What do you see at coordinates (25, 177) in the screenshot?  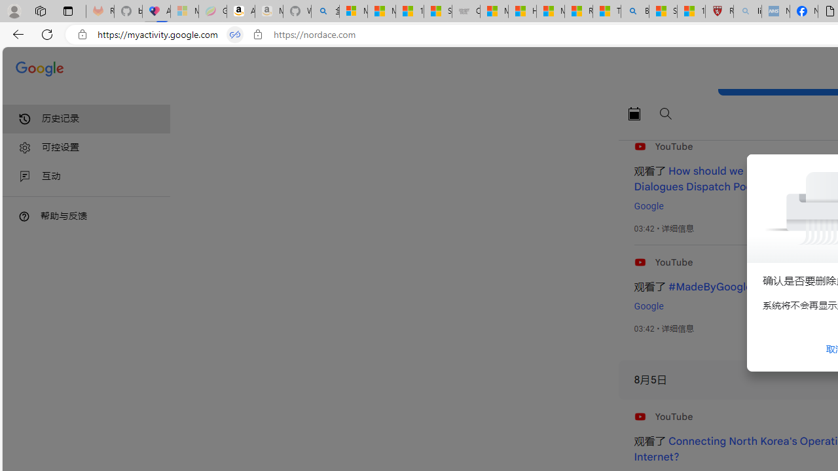 I see `Class: i2GIId` at bounding box center [25, 177].